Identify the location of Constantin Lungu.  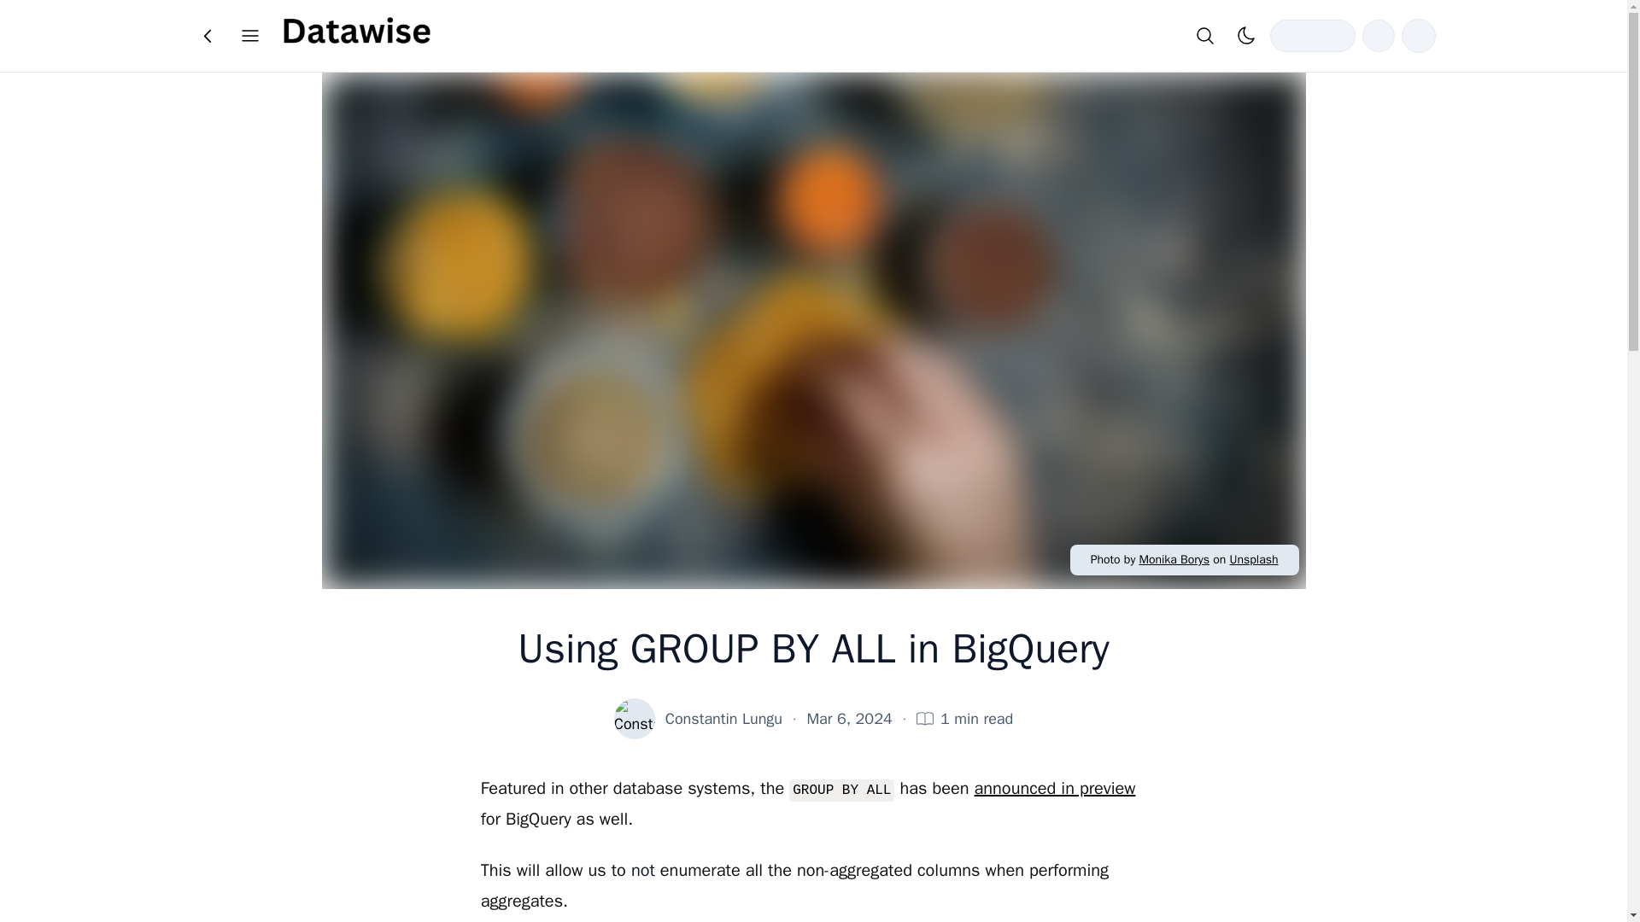
(723, 719).